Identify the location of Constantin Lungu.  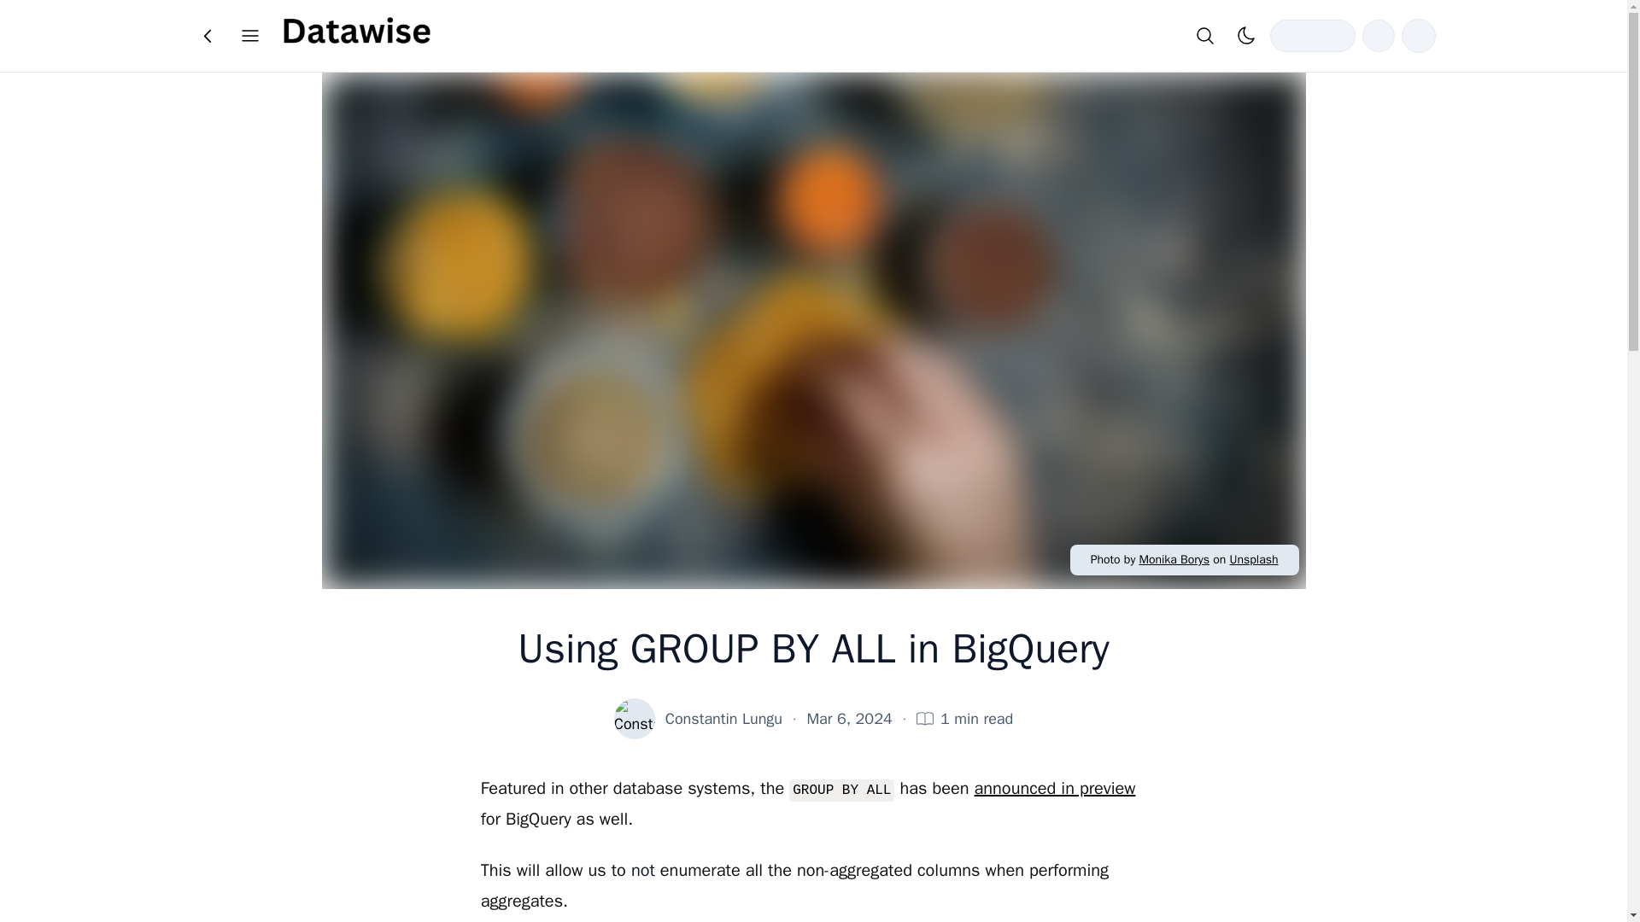
(723, 719).